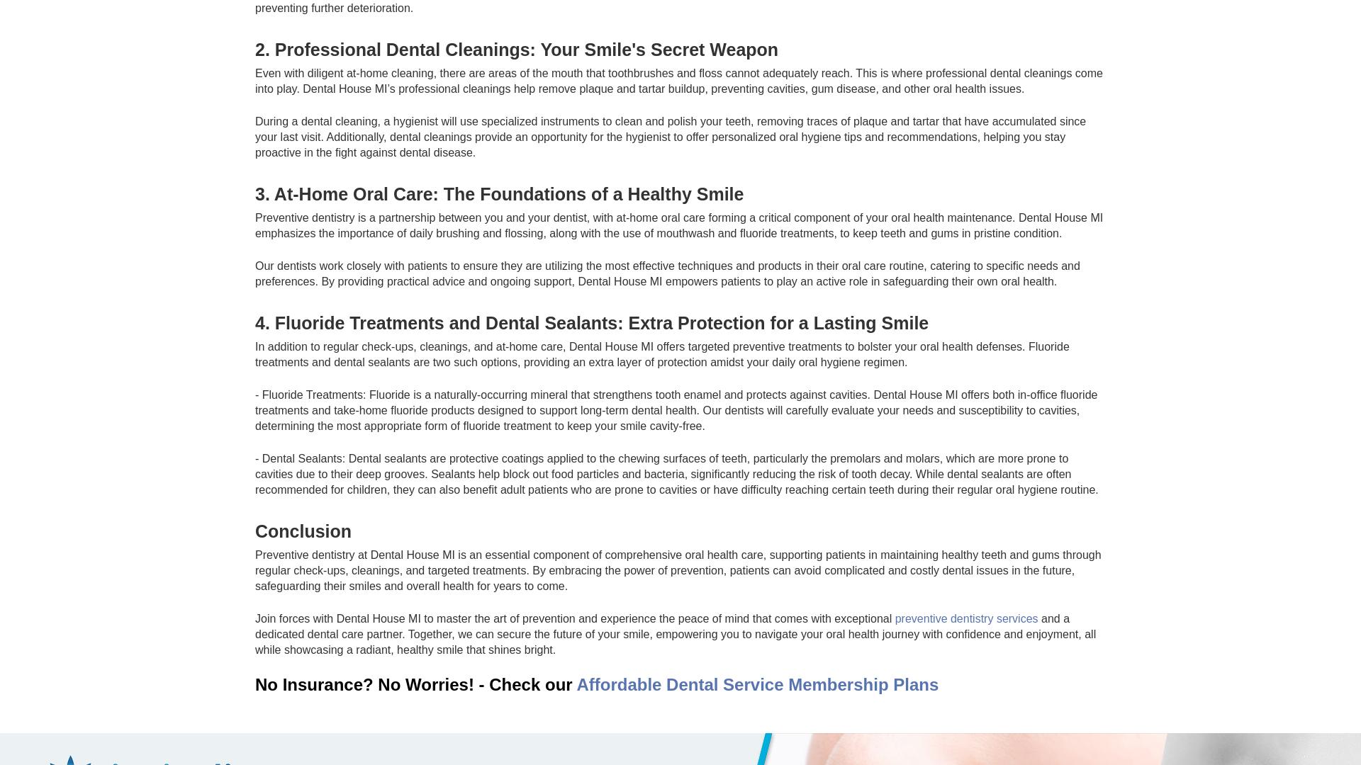 The width and height of the screenshot is (1361, 765). Describe the element at coordinates (757, 684) in the screenshot. I see `Affordable Dental Service Membership Plans` at that location.